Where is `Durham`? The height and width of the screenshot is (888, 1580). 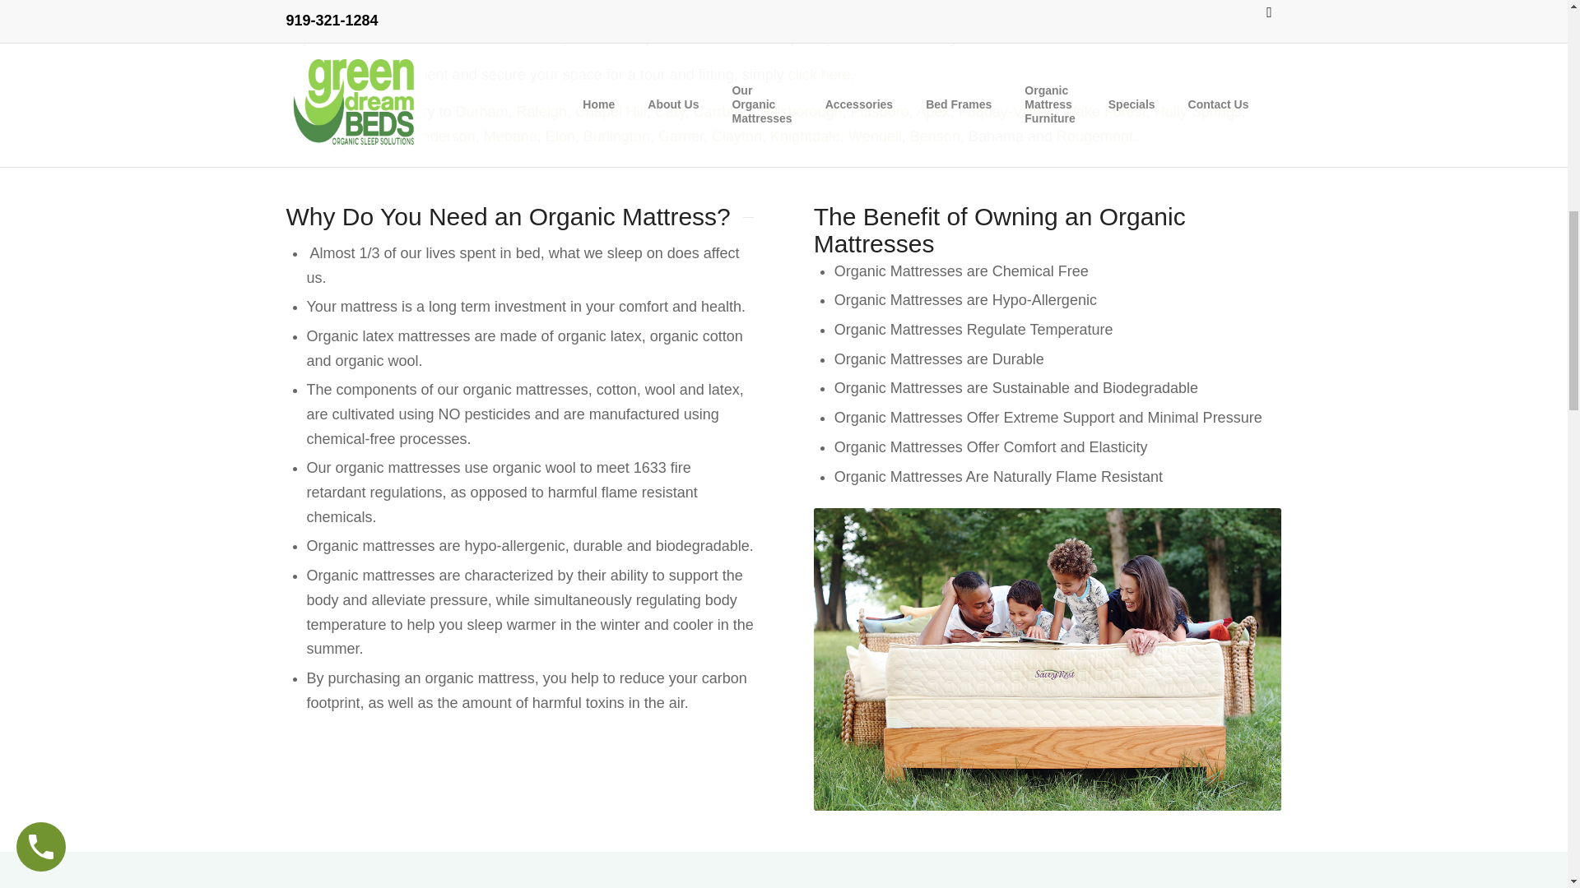 Durham is located at coordinates (482, 112).